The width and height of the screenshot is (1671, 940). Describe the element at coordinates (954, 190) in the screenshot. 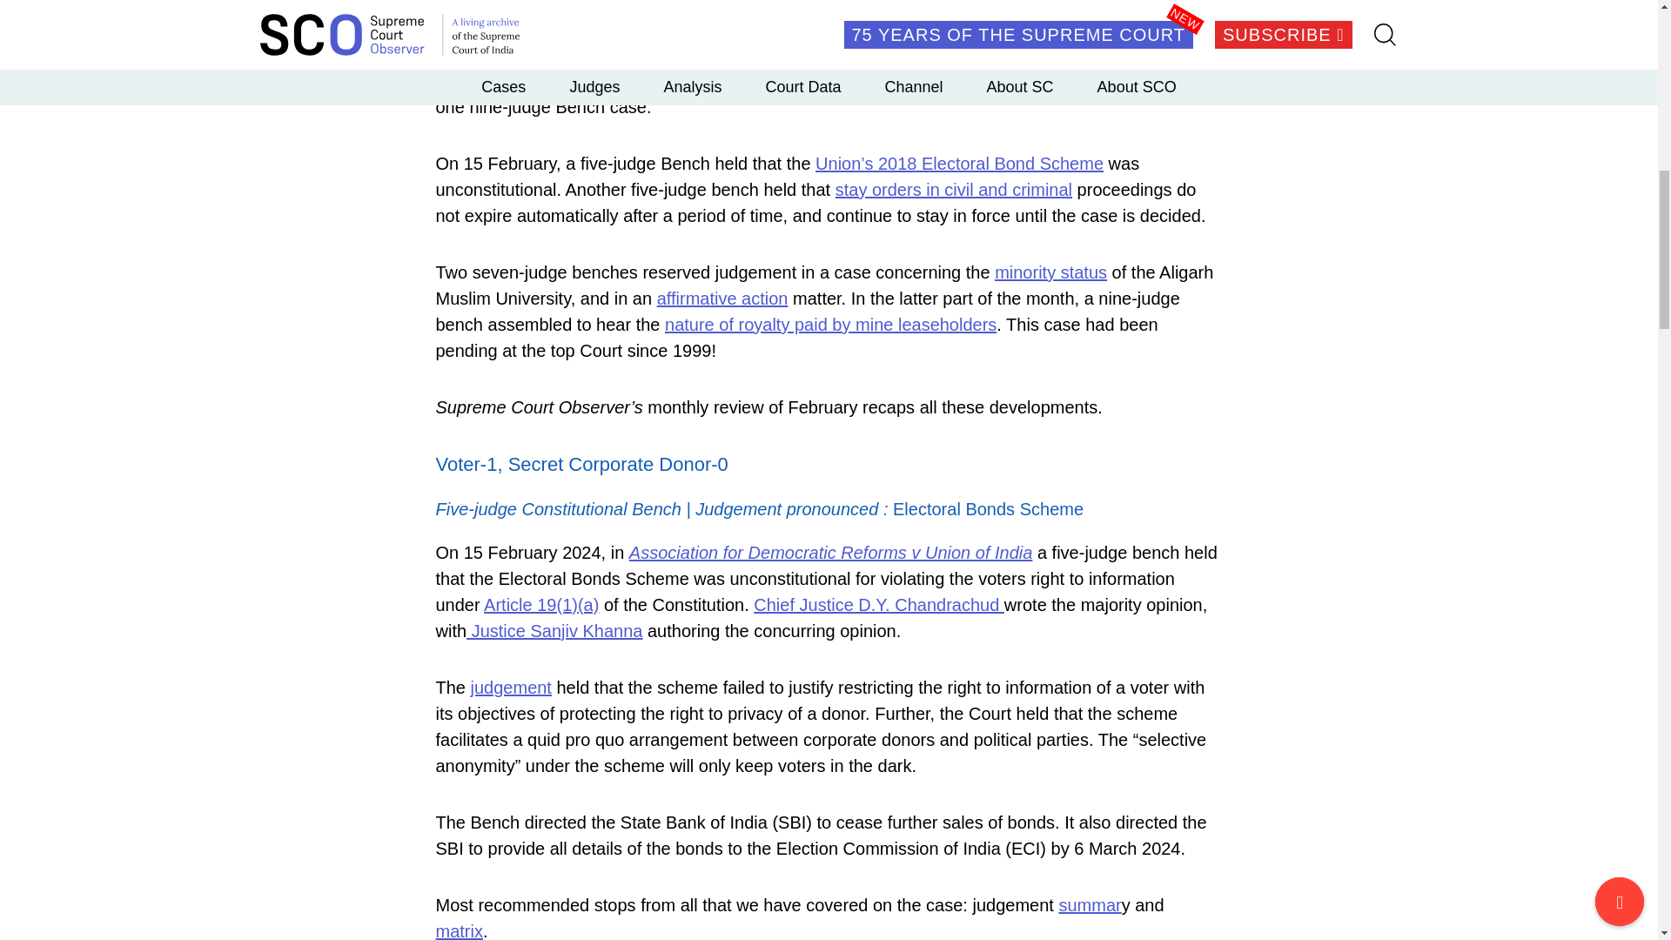

I see `stay orders in civil and criminal` at that location.